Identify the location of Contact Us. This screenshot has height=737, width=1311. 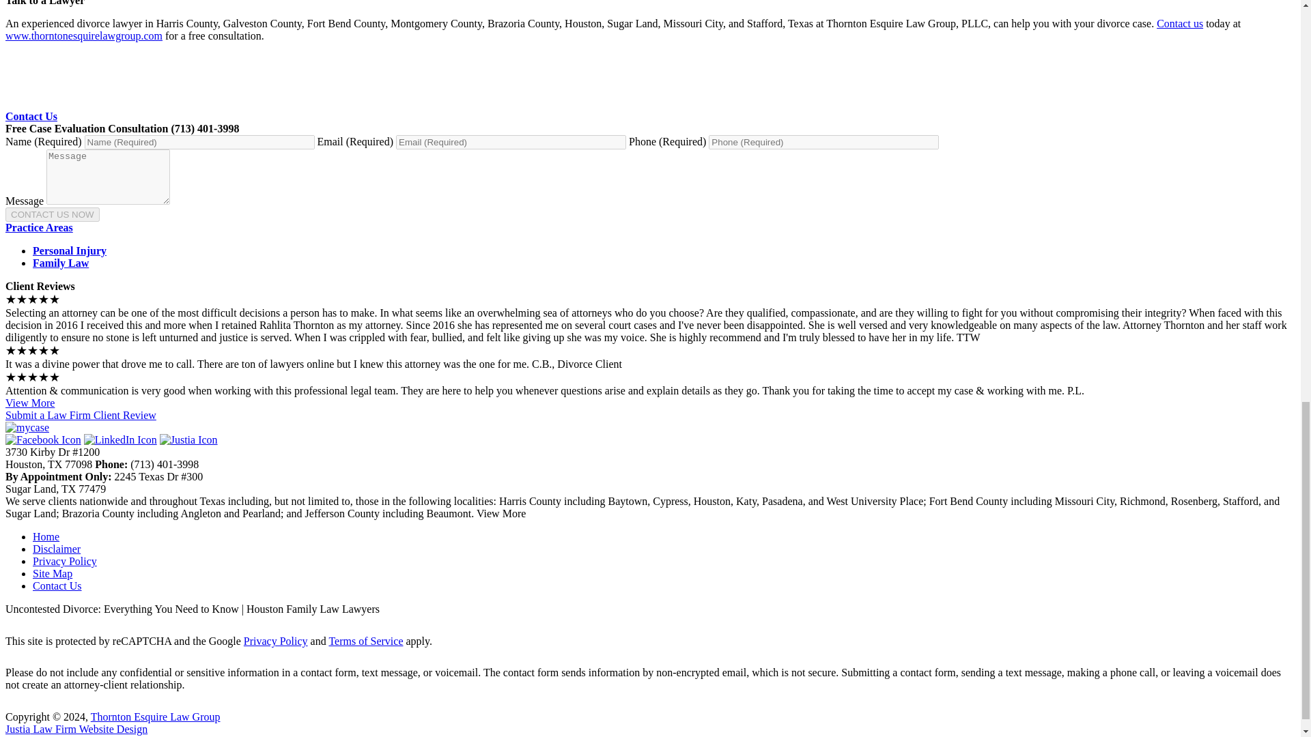
(31, 116).